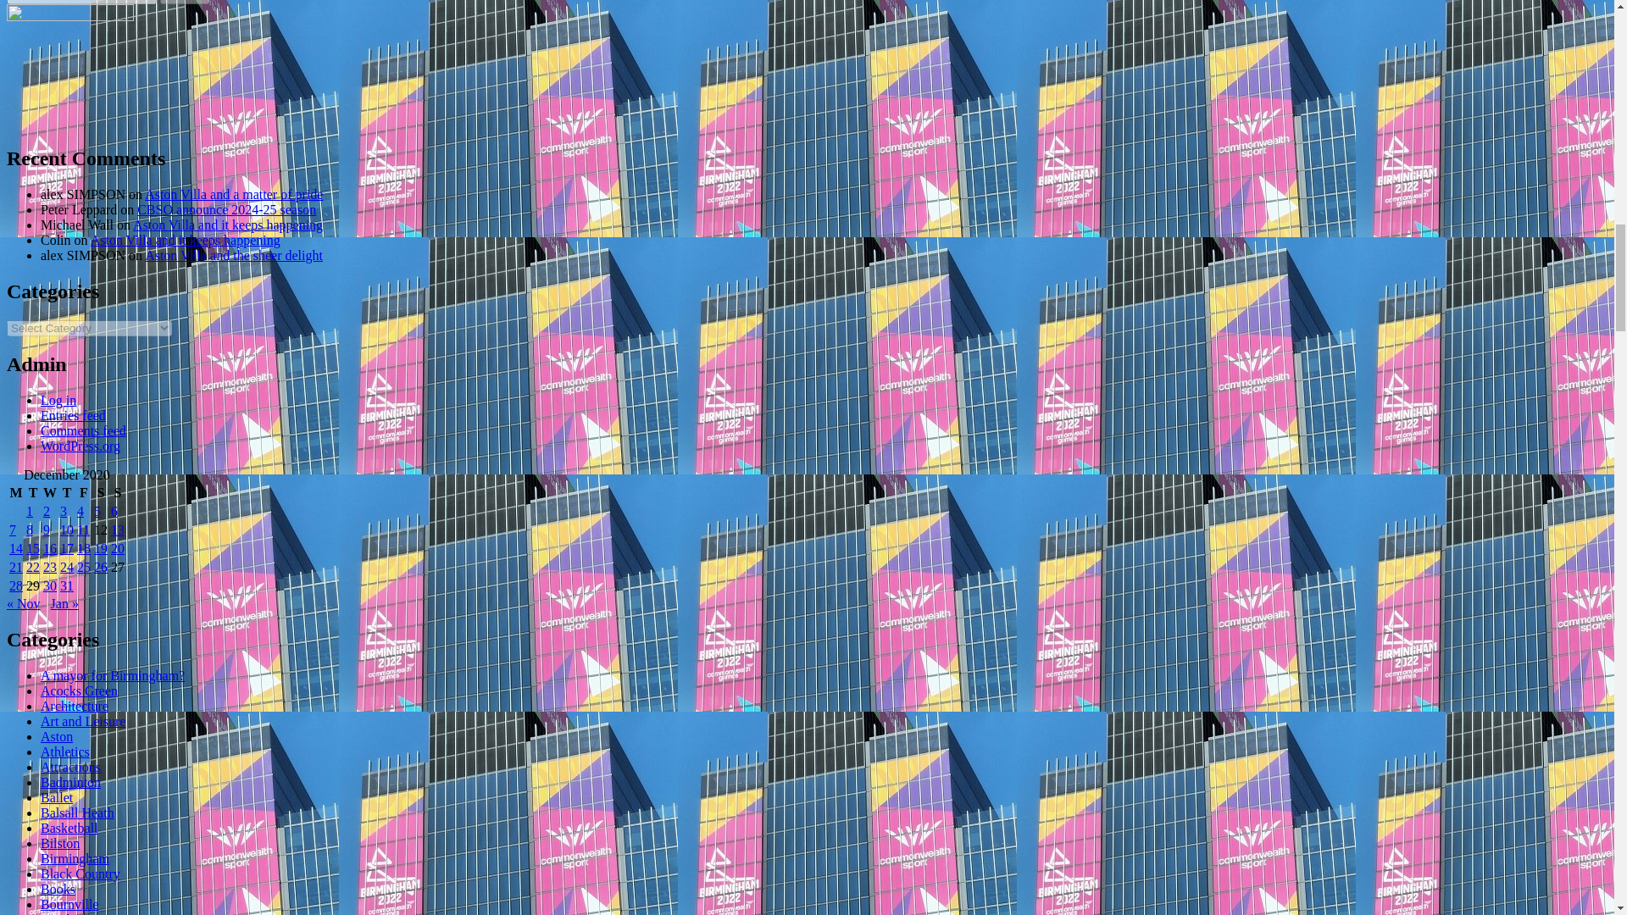  What do you see at coordinates (233, 194) in the screenshot?
I see `Aston Villa and a matter of pride` at bounding box center [233, 194].